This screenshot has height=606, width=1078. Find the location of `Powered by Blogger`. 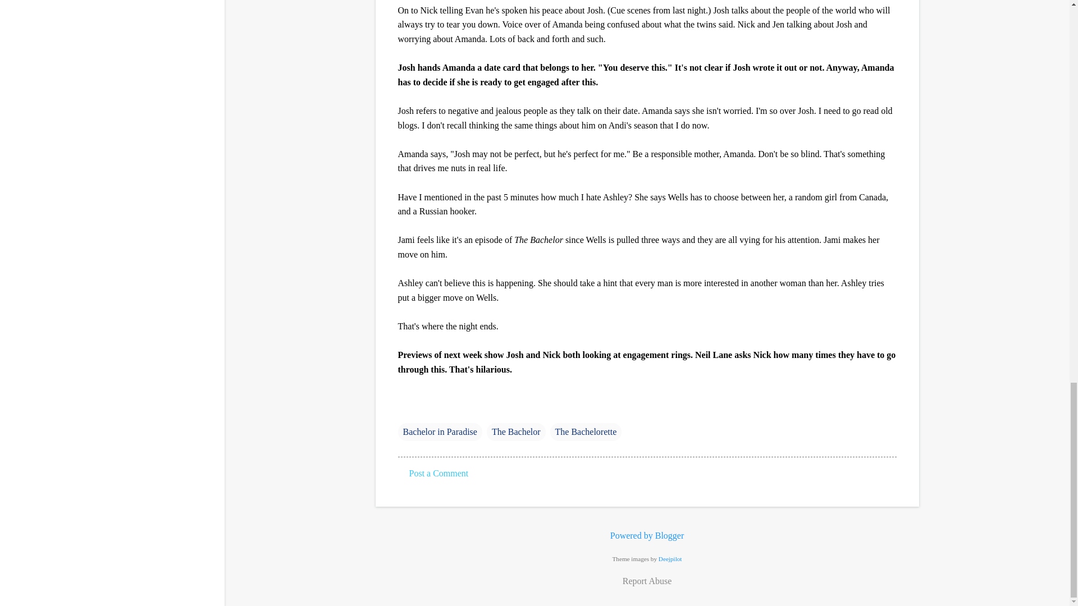

Powered by Blogger is located at coordinates (647, 535).